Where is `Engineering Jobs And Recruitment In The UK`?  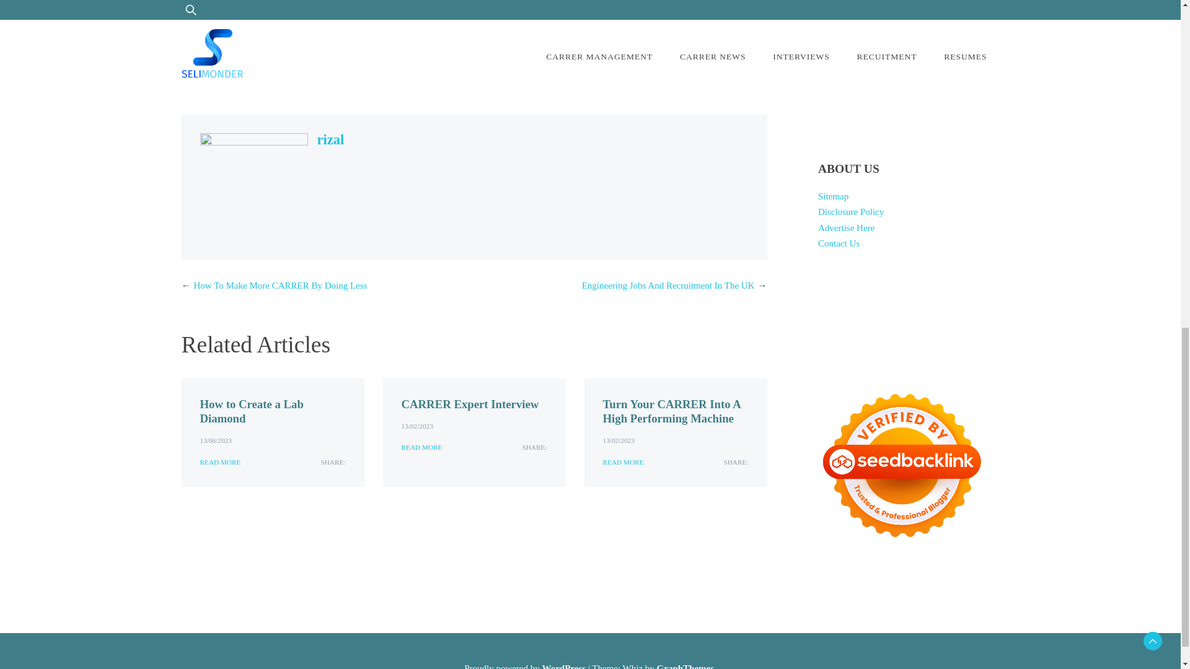 Engineering Jobs And Recruitment In The UK is located at coordinates (668, 285).